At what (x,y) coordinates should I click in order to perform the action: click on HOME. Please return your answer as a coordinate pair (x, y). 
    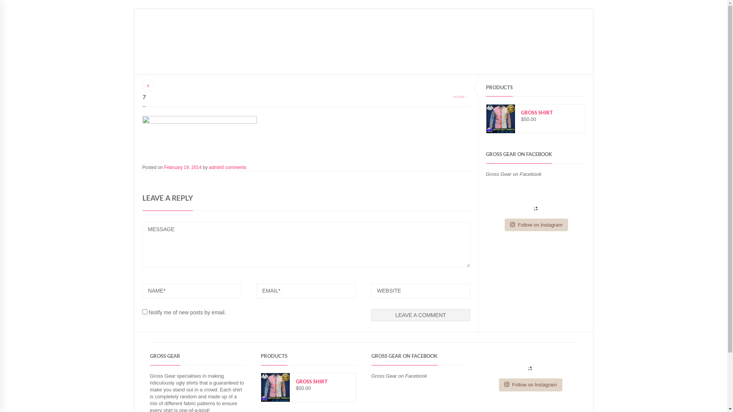
    Looking at the image, I should click on (459, 97).